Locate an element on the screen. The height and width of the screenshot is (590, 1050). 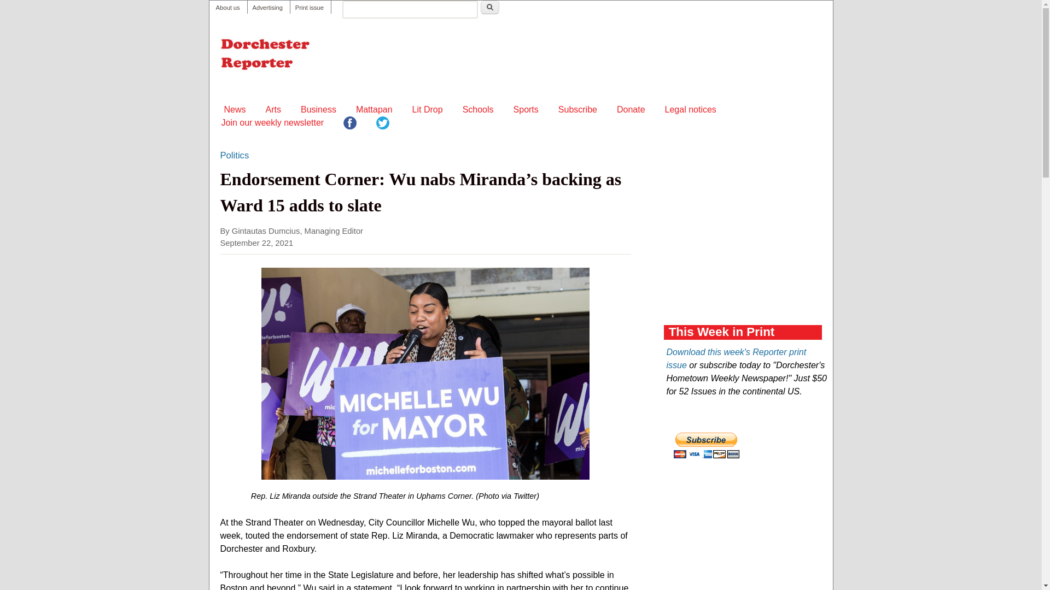
Search is located at coordinates (490, 7).